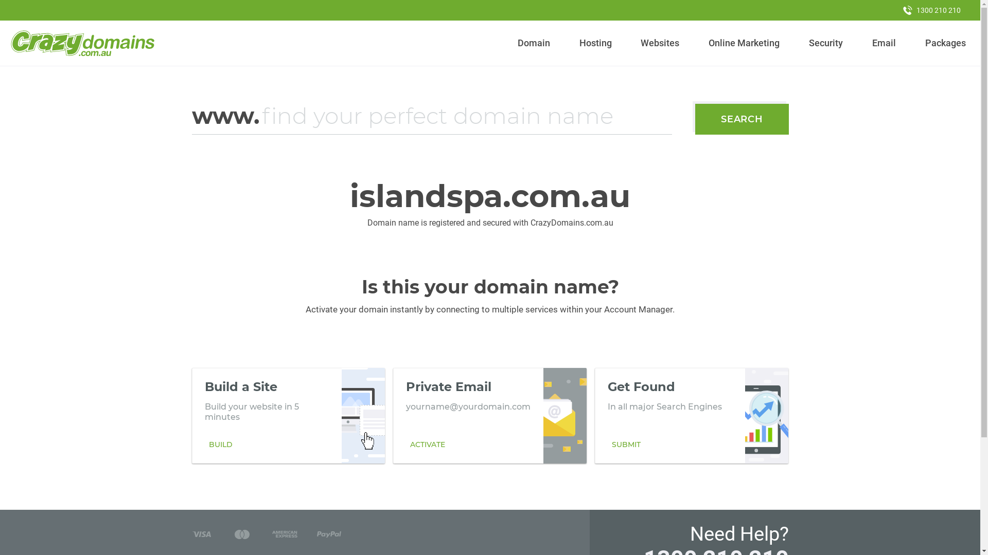 Image resolution: width=988 pixels, height=555 pixels. I want to click on Websites, so click(660, 43).